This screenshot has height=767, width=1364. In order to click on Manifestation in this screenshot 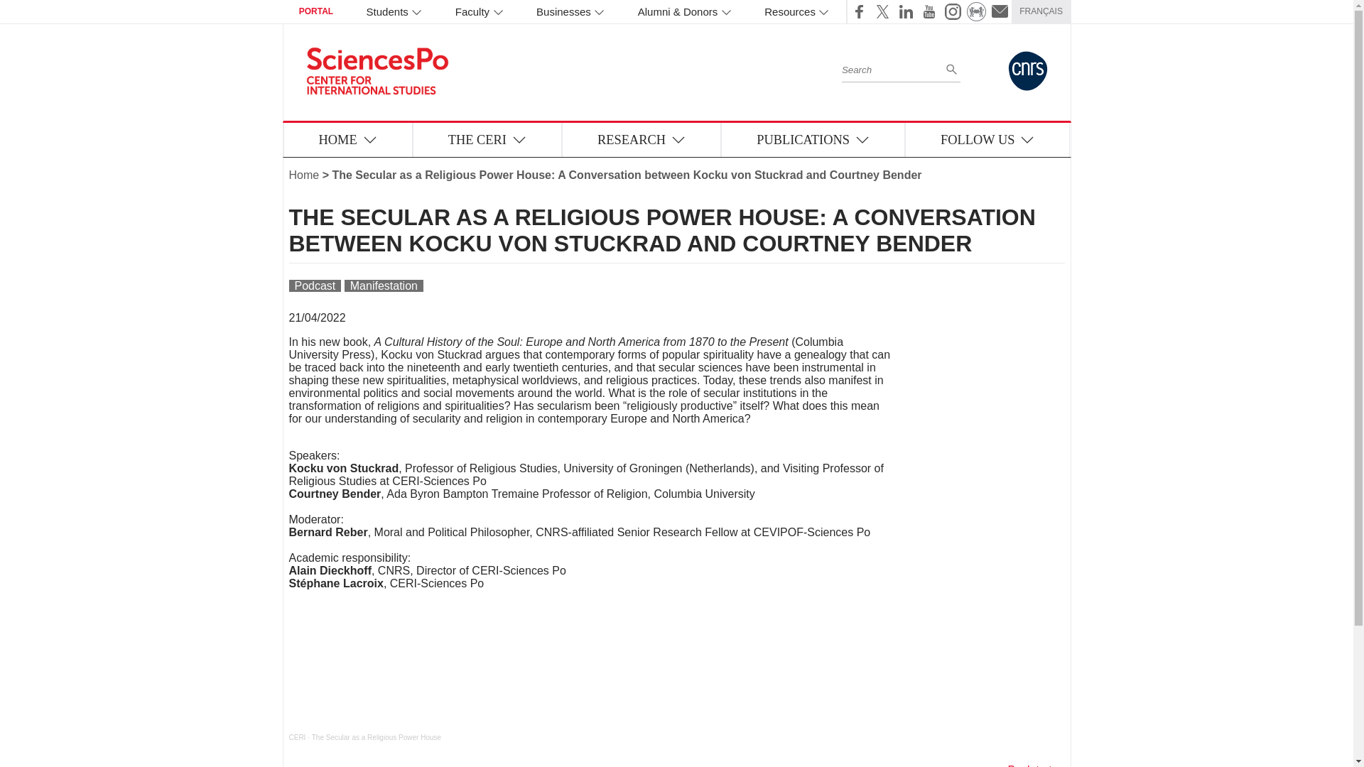, I will do `click(384, 285)`.